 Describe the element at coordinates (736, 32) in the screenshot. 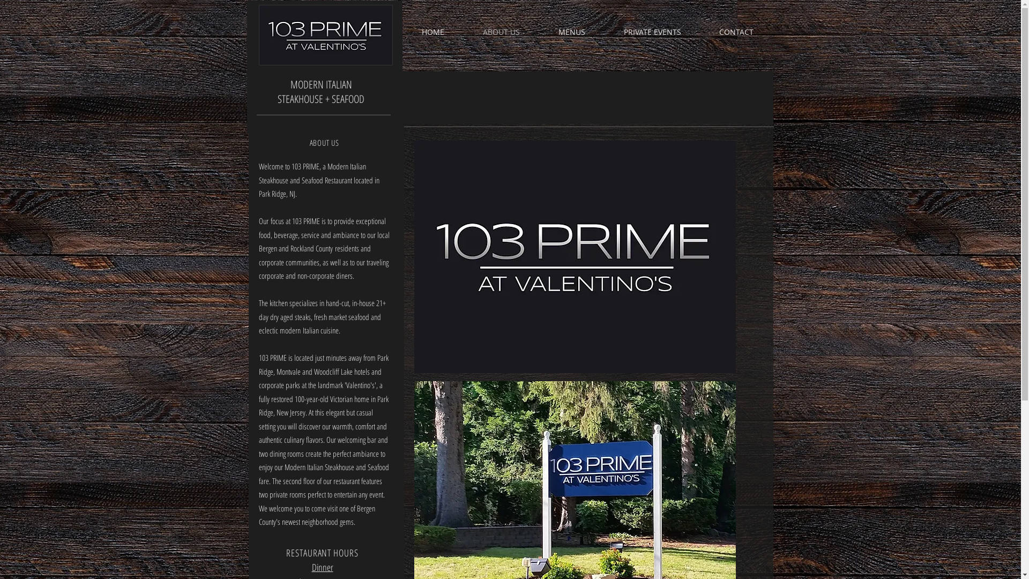

I see `CONTACT` at that location.